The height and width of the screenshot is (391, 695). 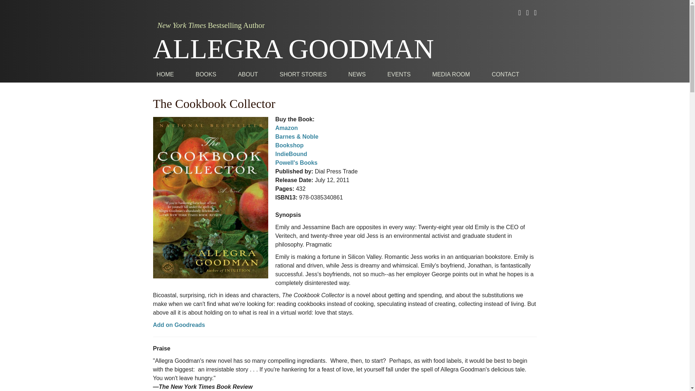 What do you see at coordinates (399, 74) in the screenshot?
I see `EVENTS` at bounding box center [399, 74].